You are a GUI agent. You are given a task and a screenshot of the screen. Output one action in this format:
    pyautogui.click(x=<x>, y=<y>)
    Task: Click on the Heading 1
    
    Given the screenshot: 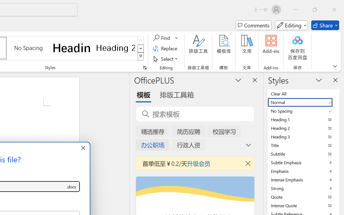 What is the action you would take?
    pyautogui.click(x=72, y=48)
    